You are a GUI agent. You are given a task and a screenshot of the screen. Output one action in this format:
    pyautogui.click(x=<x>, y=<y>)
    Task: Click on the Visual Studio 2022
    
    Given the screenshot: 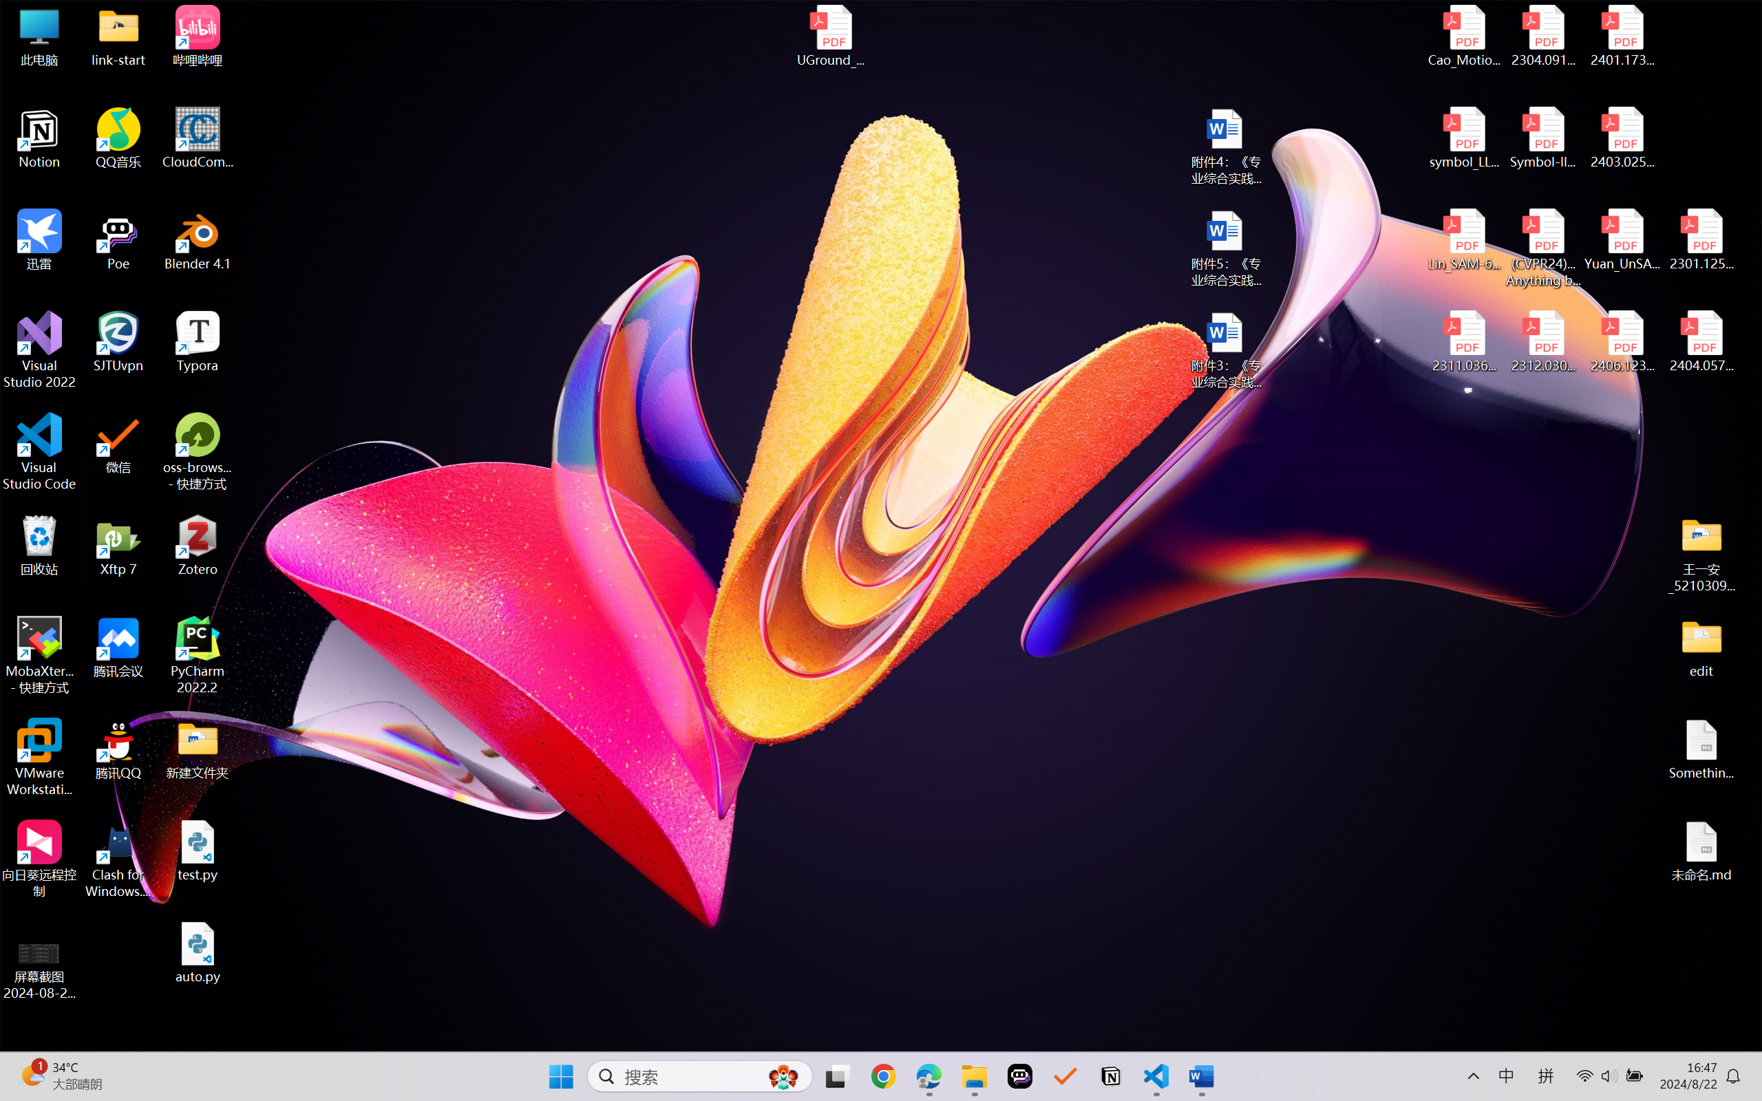 What is the action you would take?
    pyautogui.click(x=40, y=350)
    